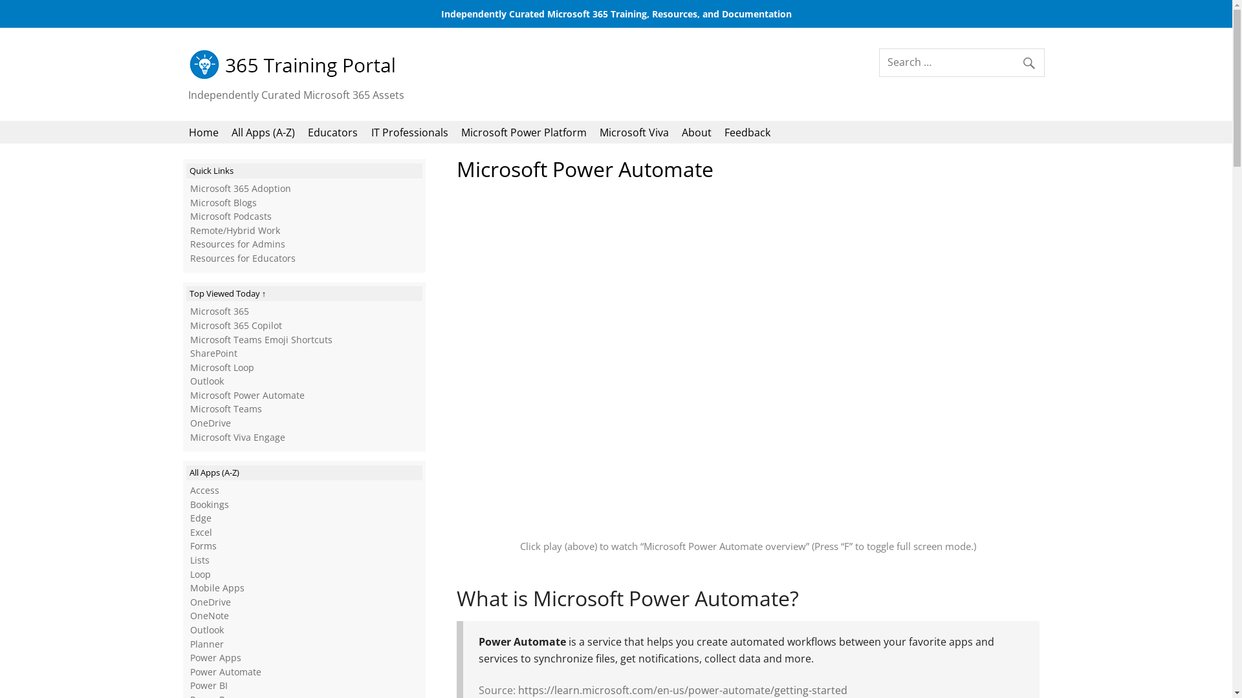 The image size is (1242, 698). What do you see at coordinates (209, 685) in the screenshot?
I see `Power BI` at bounding box center [209, 685].